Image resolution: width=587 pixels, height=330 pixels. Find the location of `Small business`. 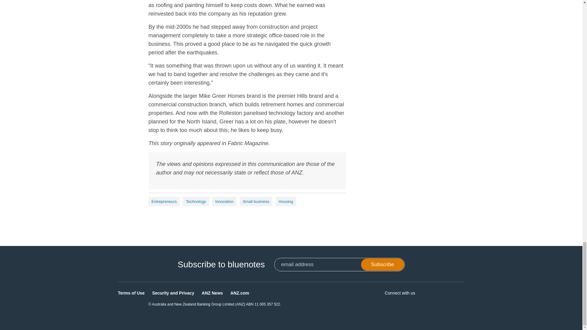

Small business is located at coordinates (256, 201).